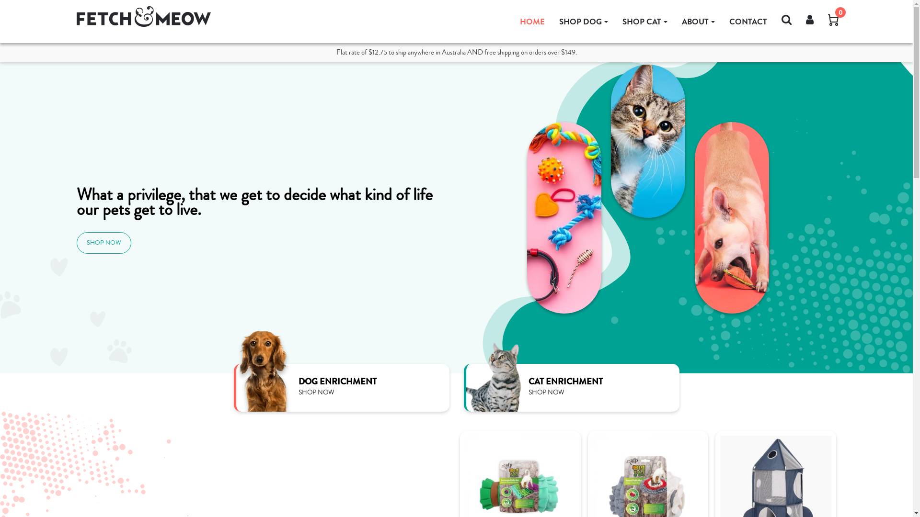 This screenshot has height=517, width=920. What do you see at coordinates (532, 22) in the screenshot?
I see `HOME` at bounding box center [532, 22].